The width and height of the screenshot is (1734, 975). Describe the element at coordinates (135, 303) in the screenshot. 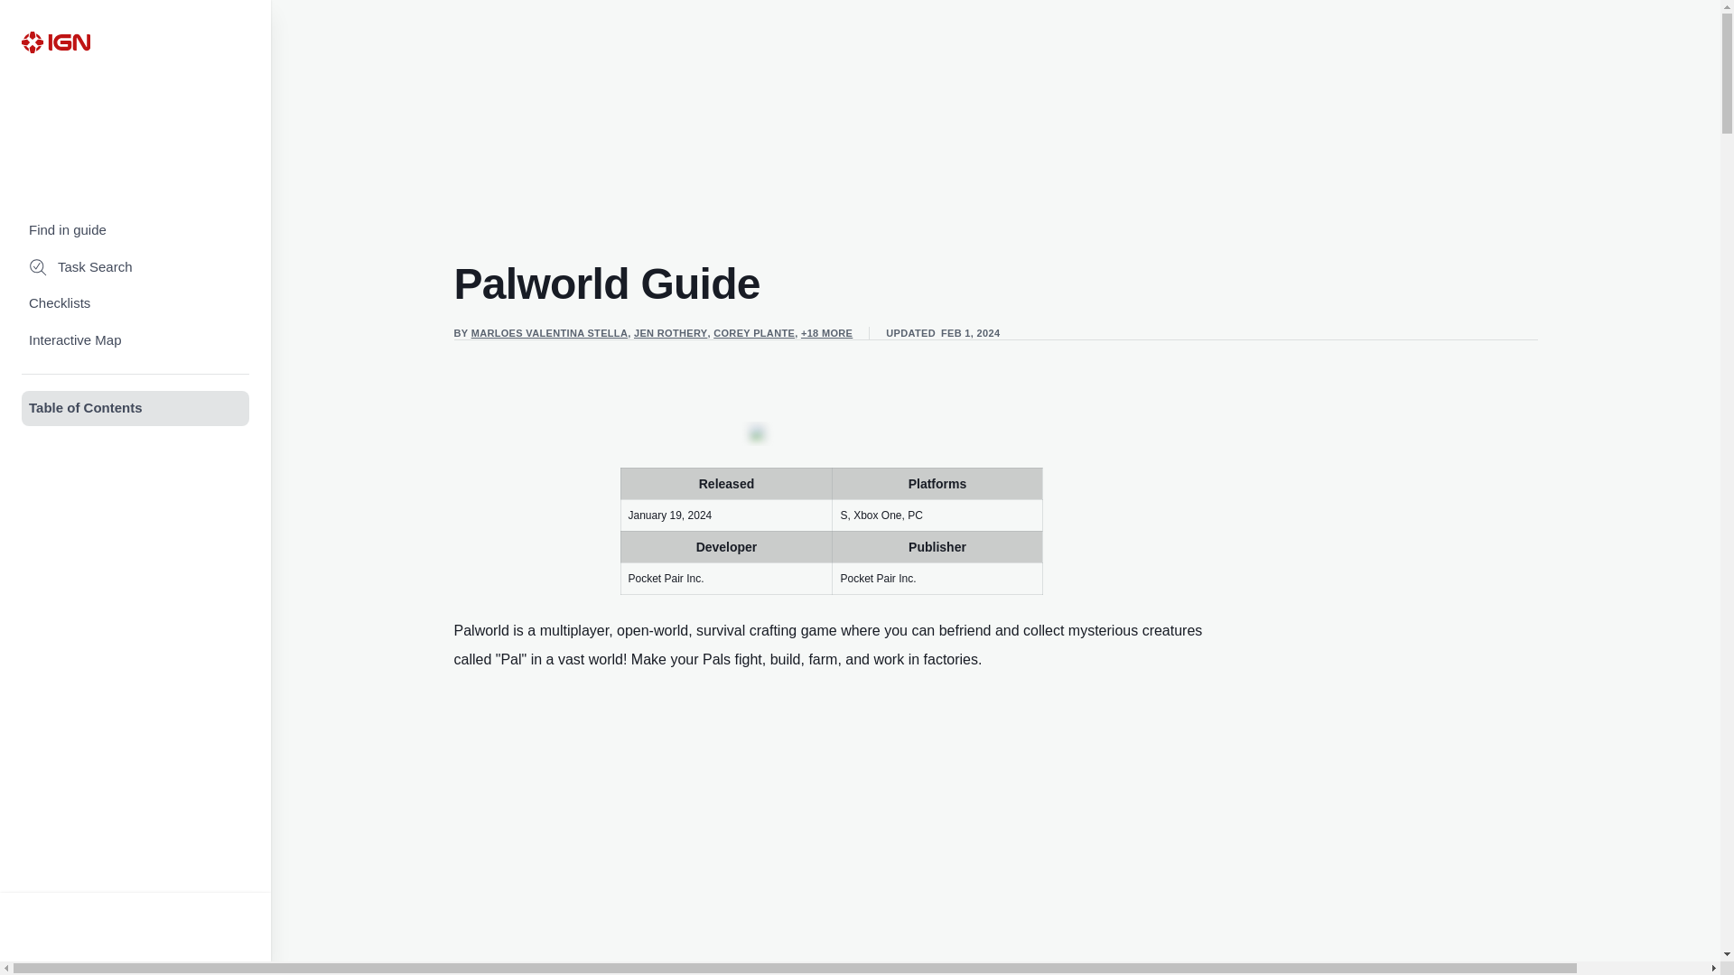

I see `Checklists` at that location.